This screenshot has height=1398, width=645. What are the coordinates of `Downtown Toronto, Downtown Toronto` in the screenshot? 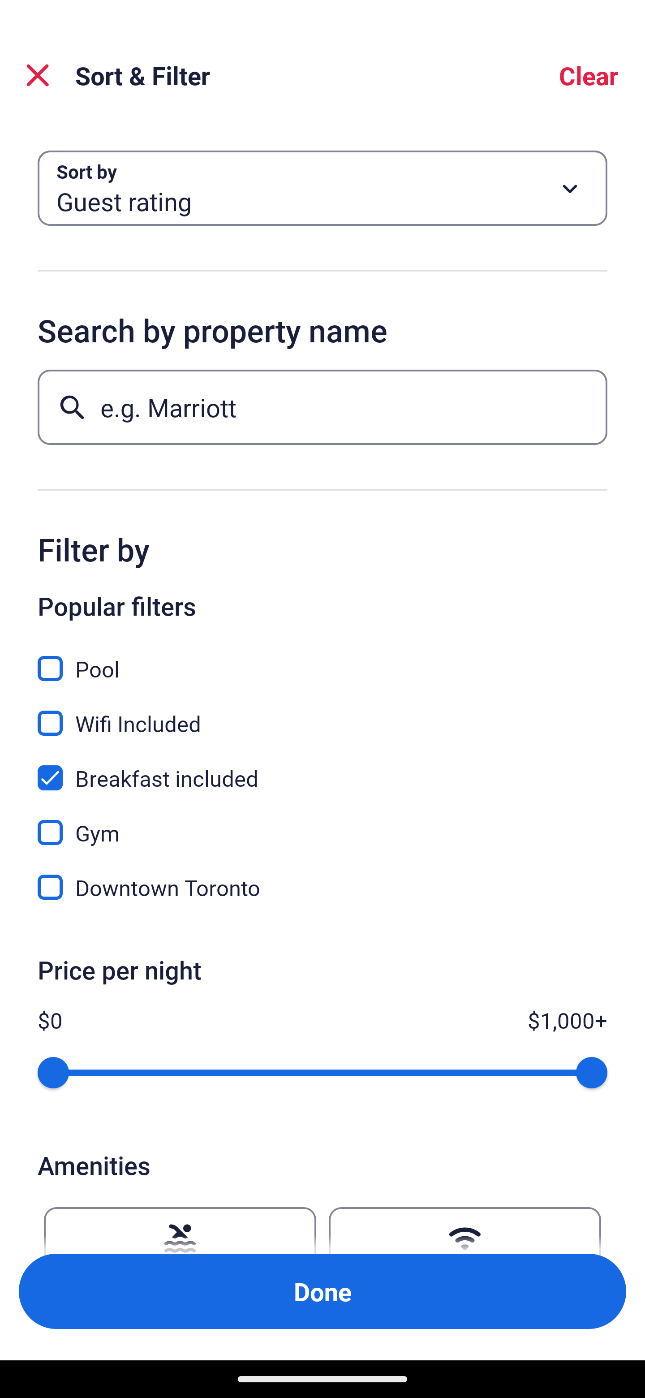 It's located at (322, 887).